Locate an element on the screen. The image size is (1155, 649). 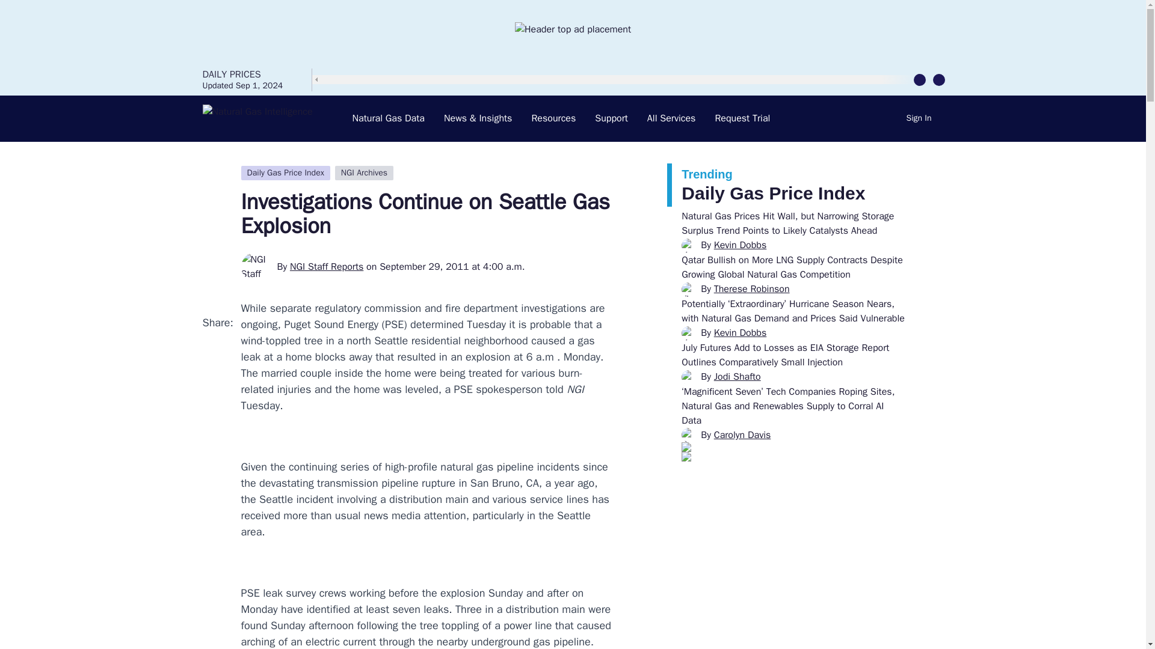
Scroll Right is located at coordinates (938, 79).